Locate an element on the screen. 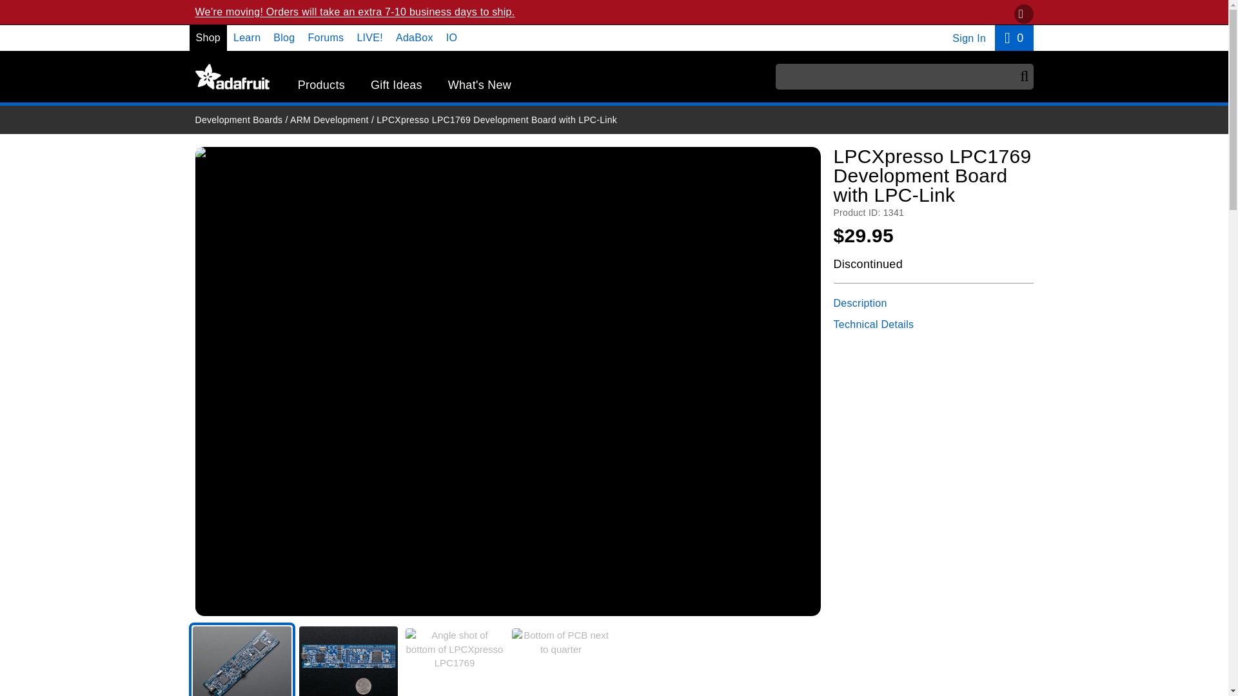 The image size is (1238, 696). AdaBox is located at coordinates (415, 37).